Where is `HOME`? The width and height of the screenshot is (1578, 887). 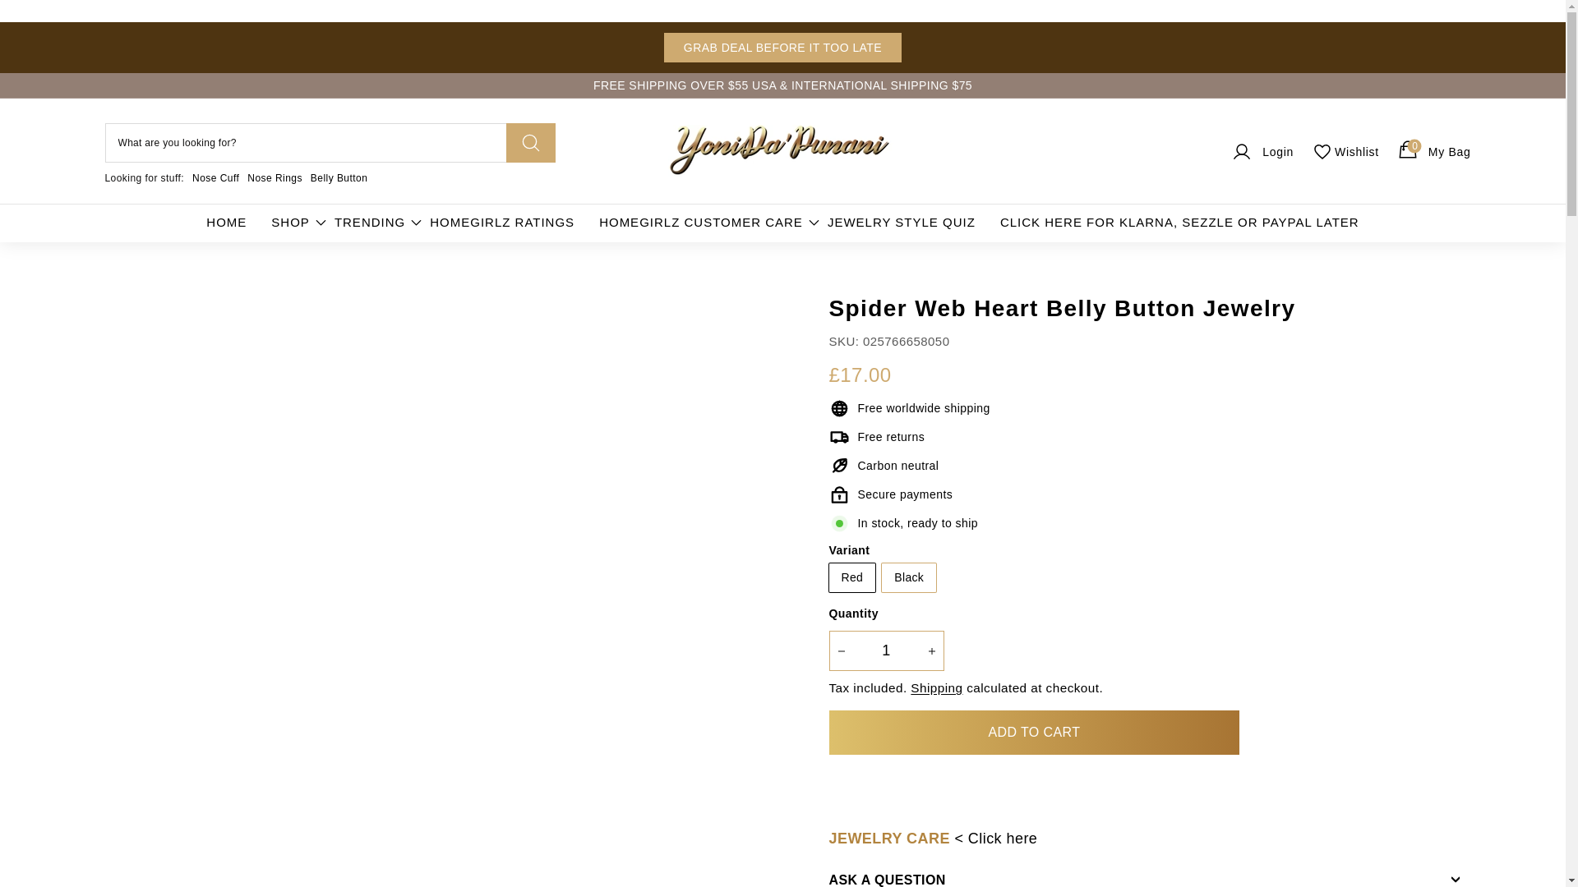 HOME is located at coordinates (782, 47).